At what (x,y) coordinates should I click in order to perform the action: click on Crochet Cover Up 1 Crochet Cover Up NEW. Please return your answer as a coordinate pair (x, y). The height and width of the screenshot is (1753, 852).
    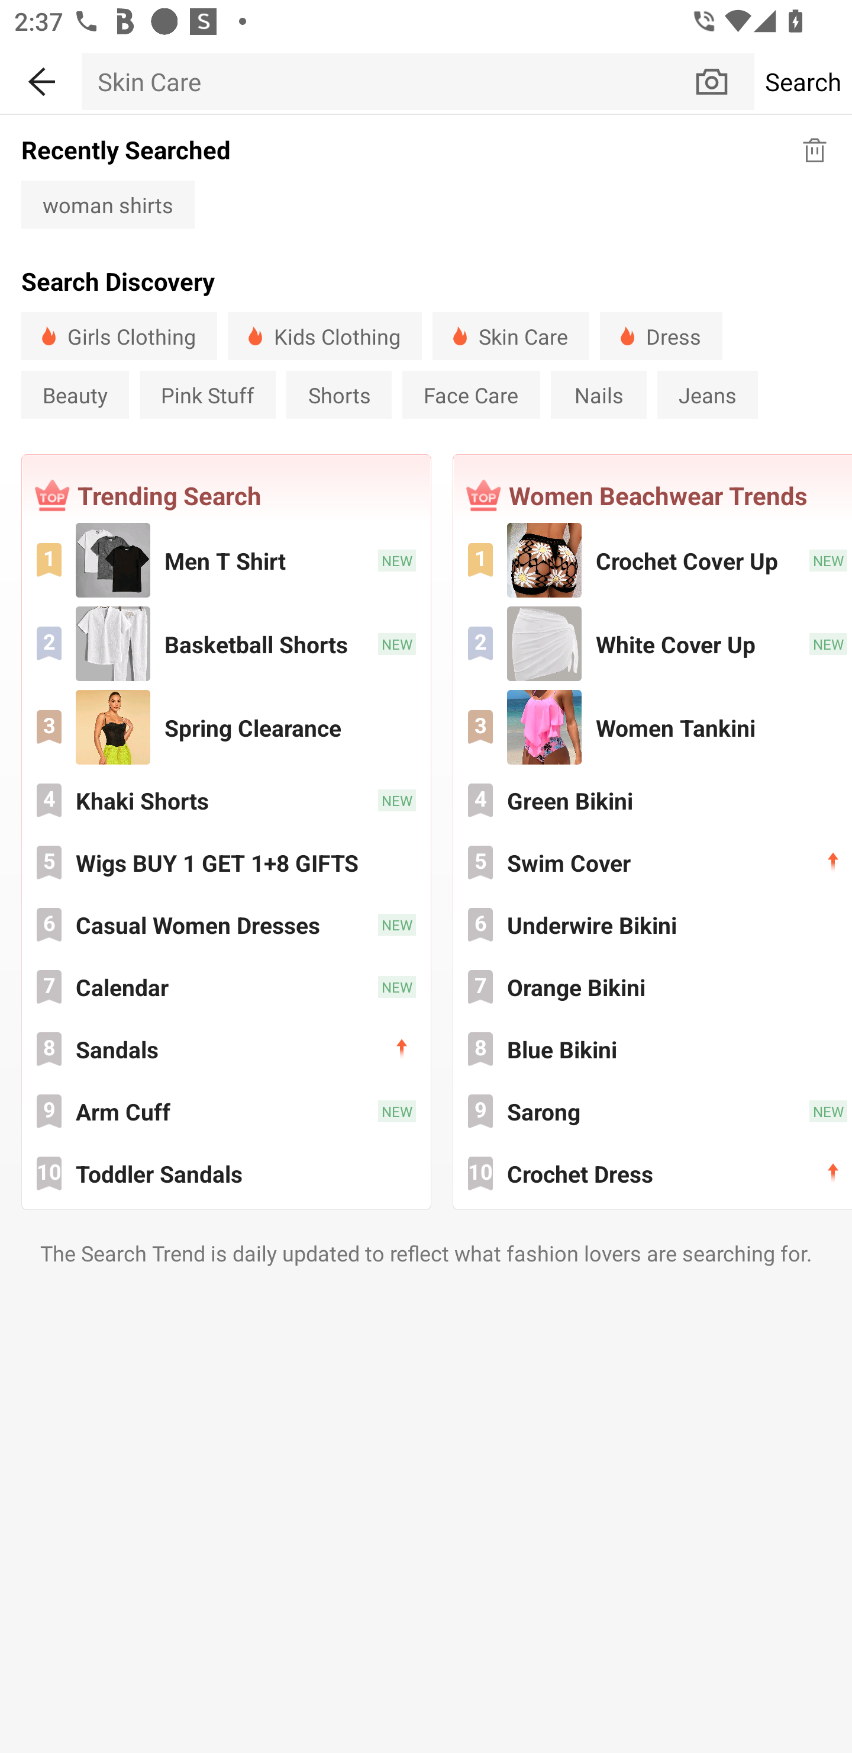
    Looking at the image, I should click on (653, 560).